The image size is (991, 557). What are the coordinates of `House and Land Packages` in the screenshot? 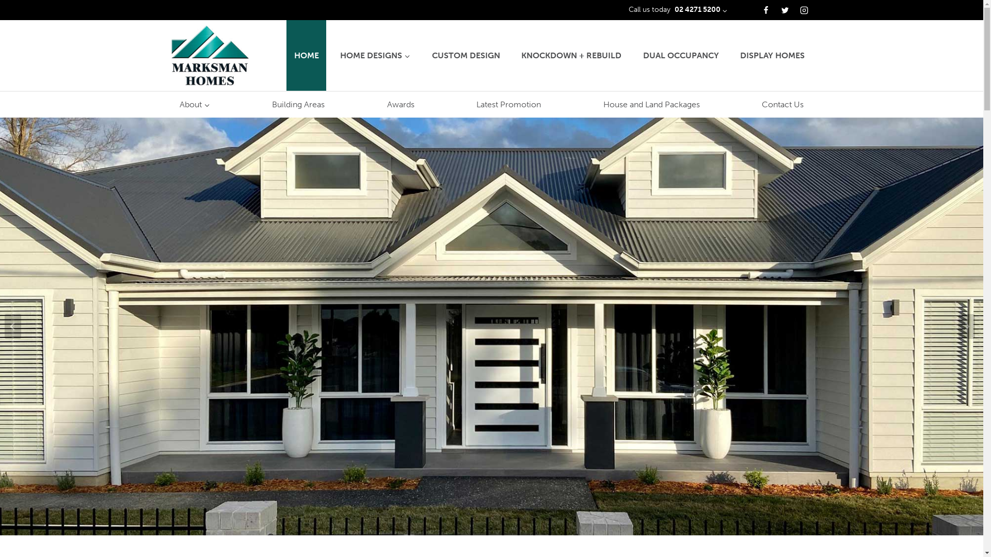 It's located at (651, 105).